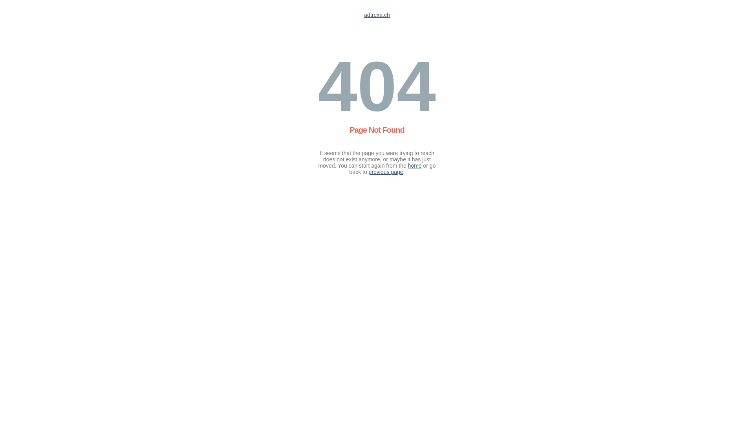  Describe the element at coordinates (415, 166) in the screenshot. I see `home` at that location.